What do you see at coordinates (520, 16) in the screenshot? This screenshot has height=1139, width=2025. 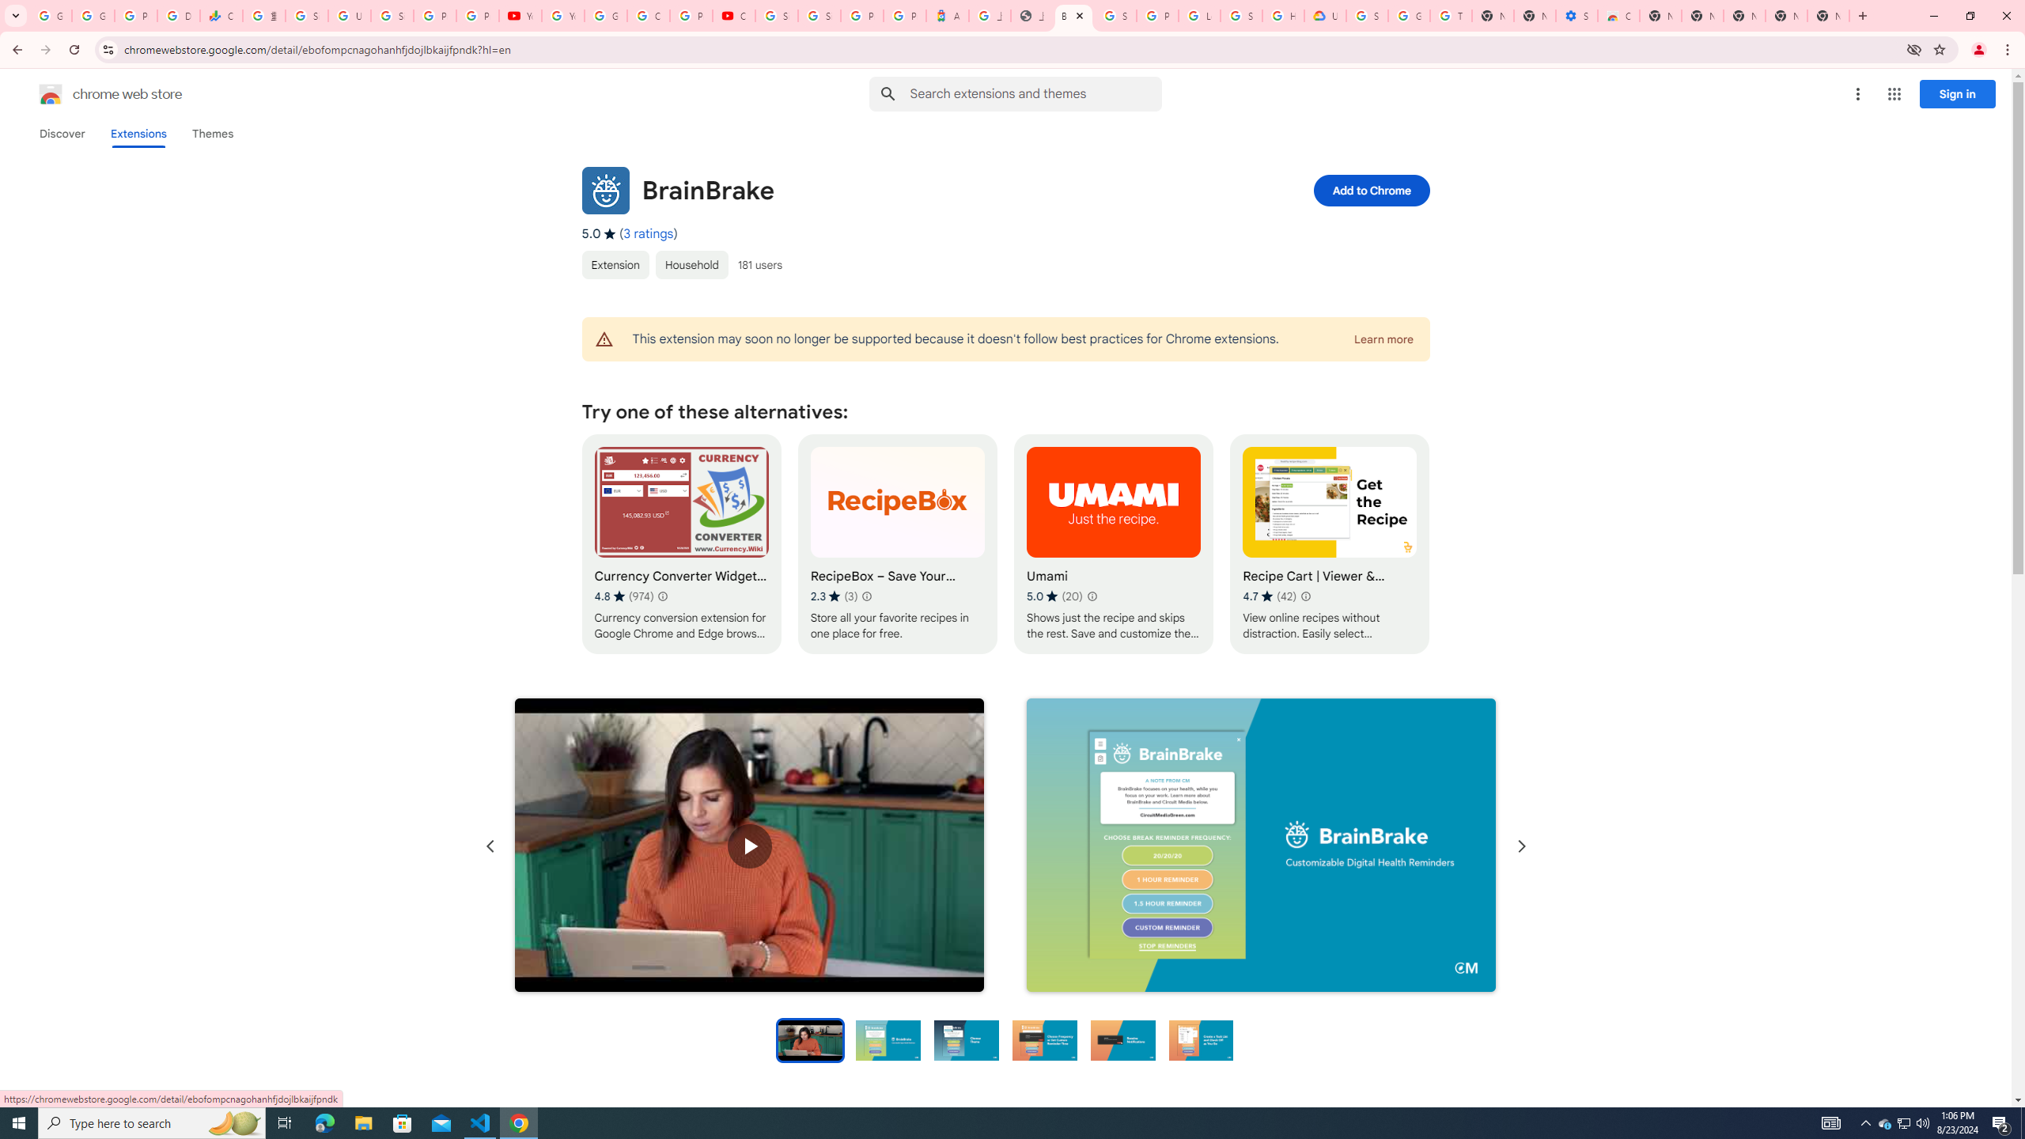 I see `YouTube` at bounding box center [520, 16].